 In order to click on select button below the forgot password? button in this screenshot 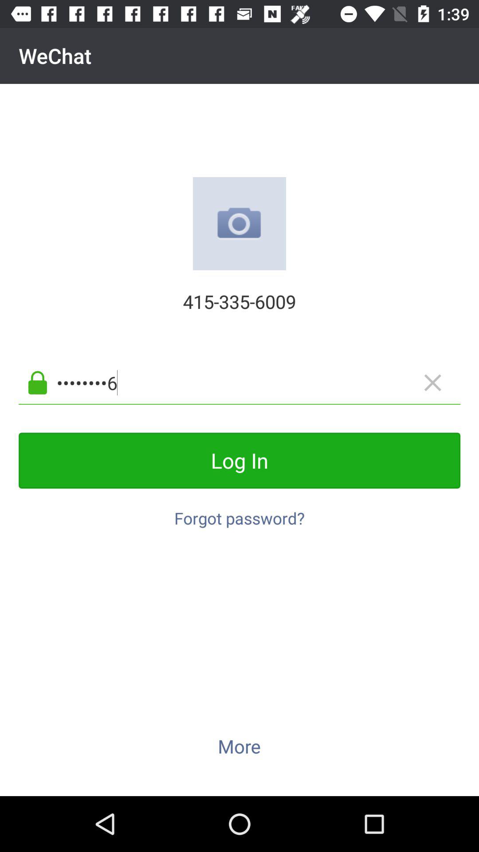, I will do `click(239, 746)`.